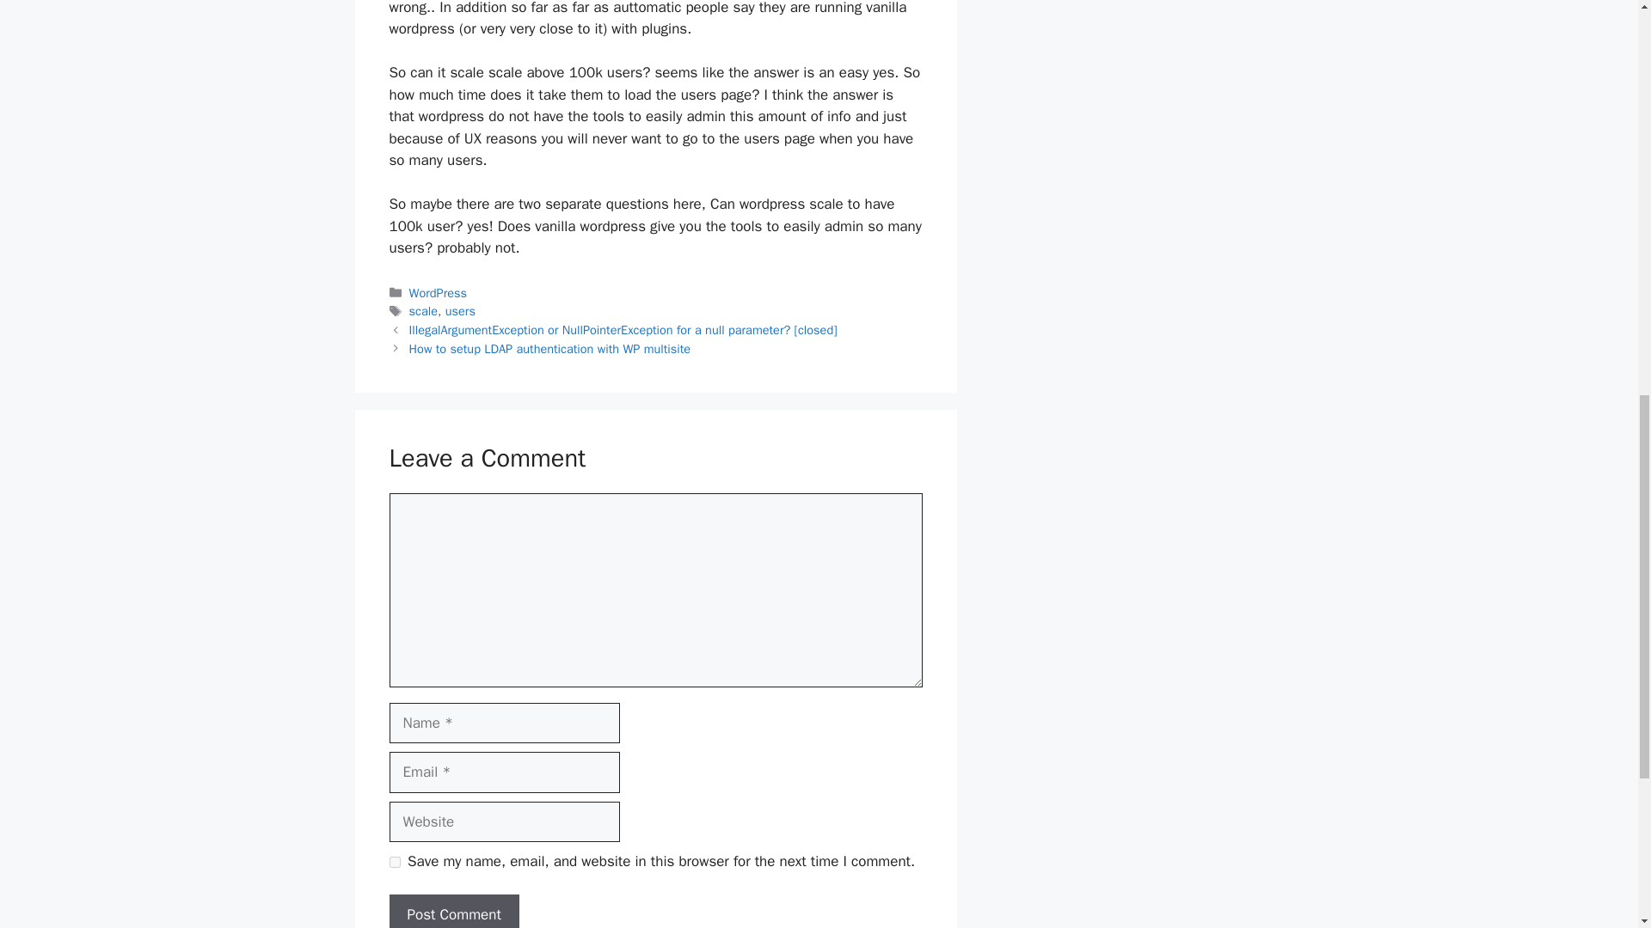  Describe the element at coordinates (423, 311) in the screenshot. I see `scale` at that location.